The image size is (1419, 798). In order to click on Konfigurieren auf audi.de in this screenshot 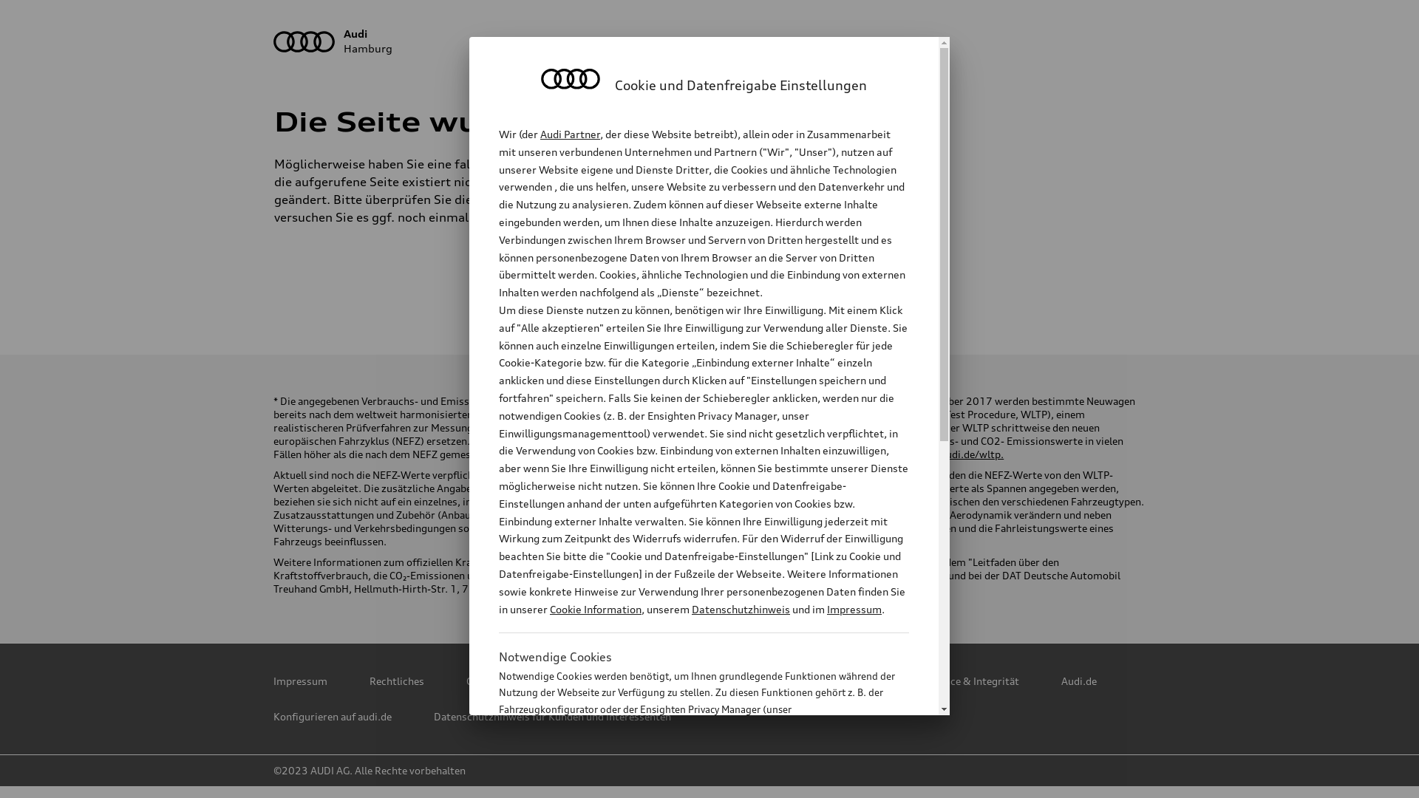, I will do `click(333, 717)`.